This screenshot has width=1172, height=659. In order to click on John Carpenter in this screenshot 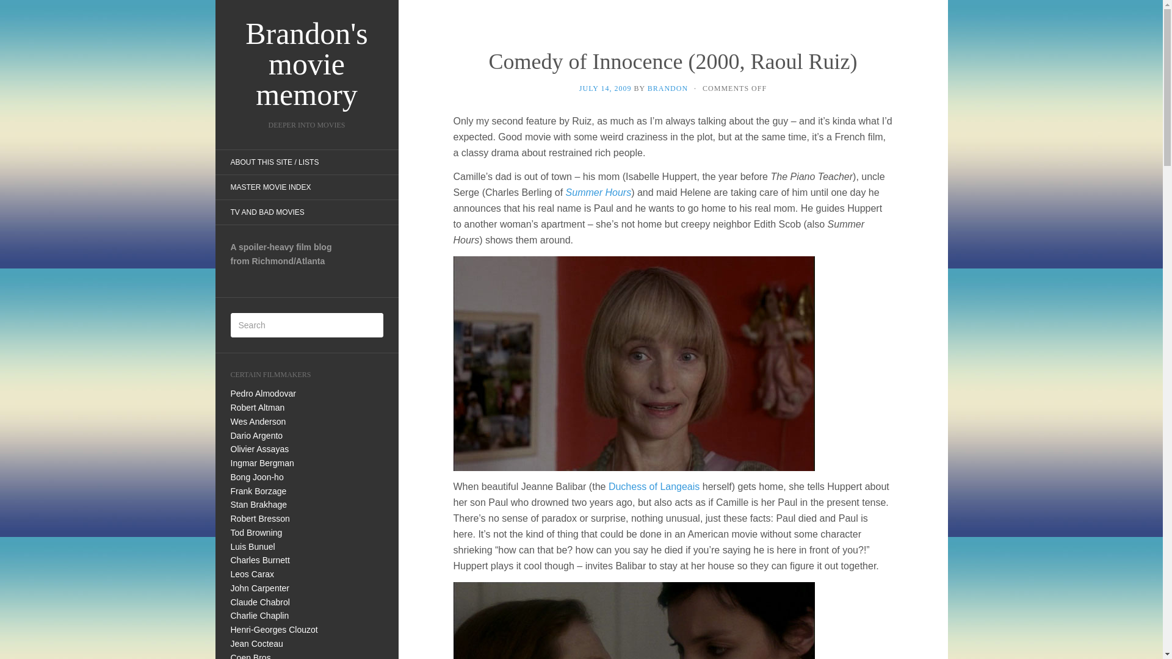, I will do `click(260, 588)`.